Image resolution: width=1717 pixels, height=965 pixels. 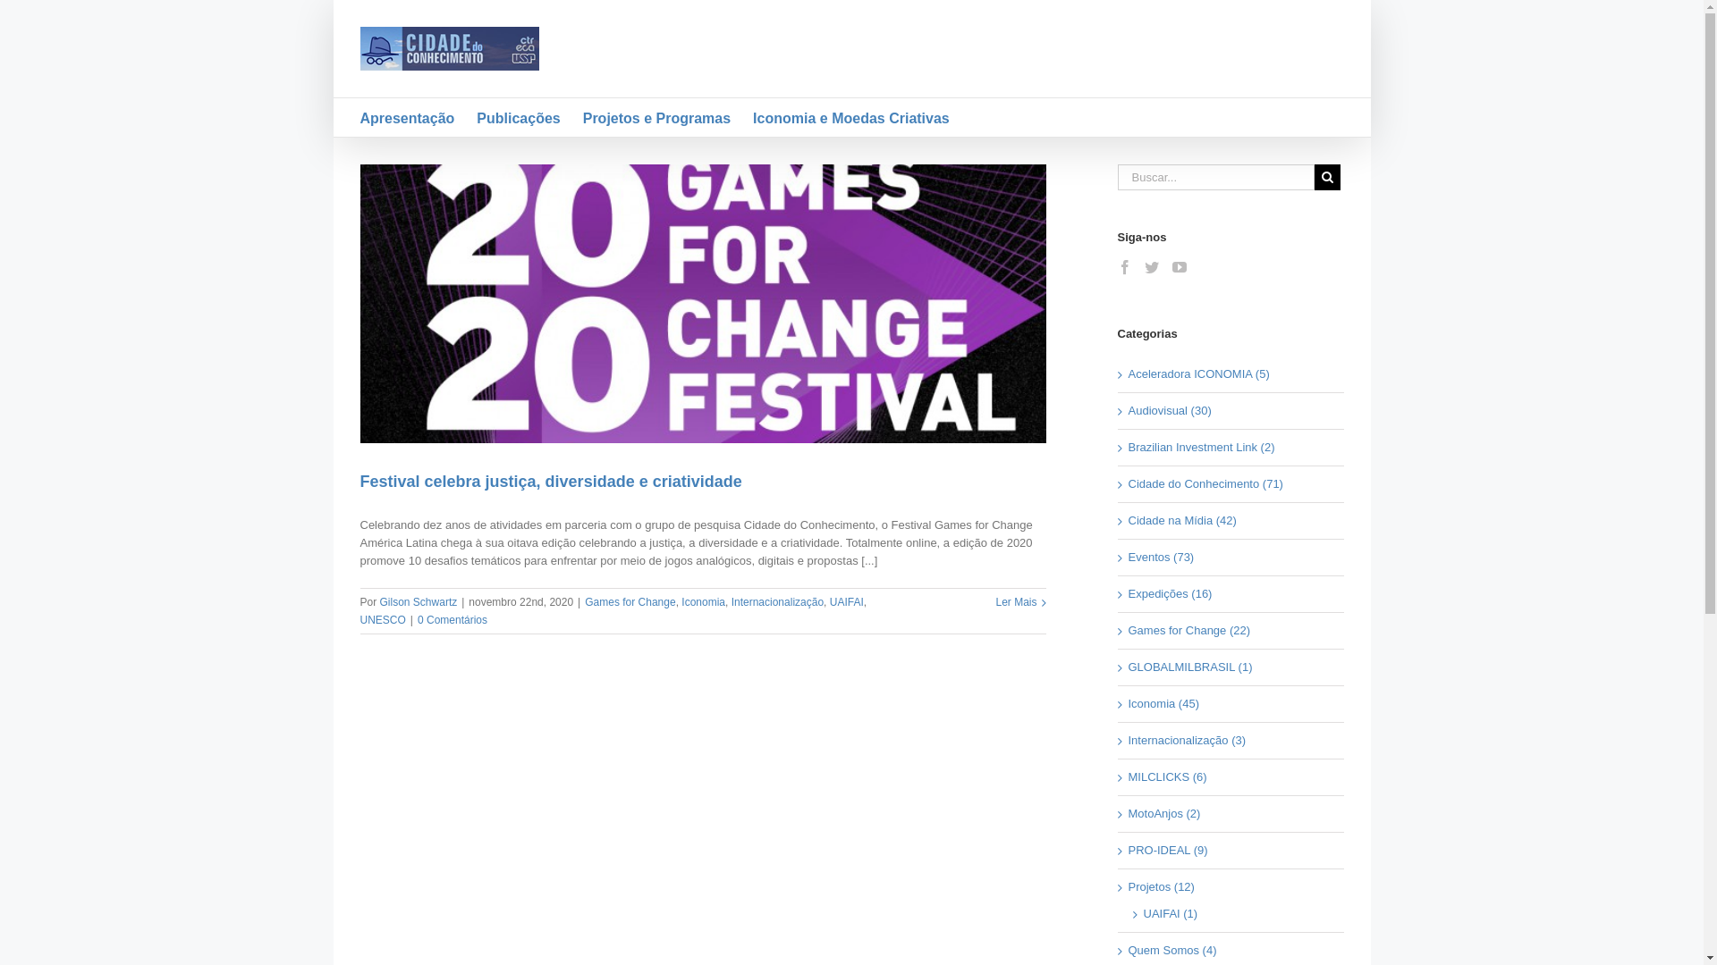 What do you see at coordinates (1232, 951) in the screenshot?
I see `Quem Somos (4)` at bounding box center [1232, 951].